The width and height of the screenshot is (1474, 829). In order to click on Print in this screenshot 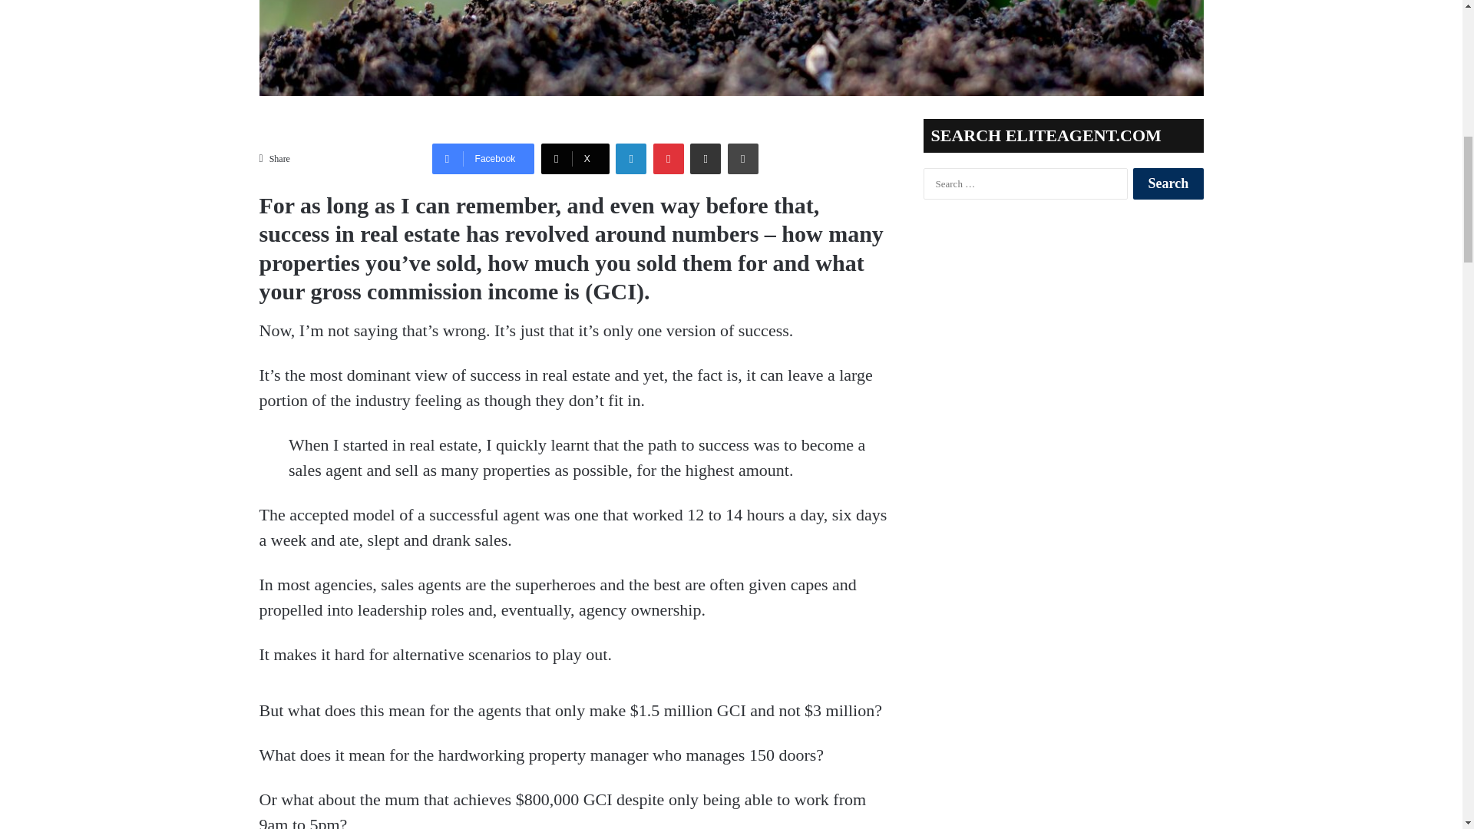, I will do `click(743, 158)`.